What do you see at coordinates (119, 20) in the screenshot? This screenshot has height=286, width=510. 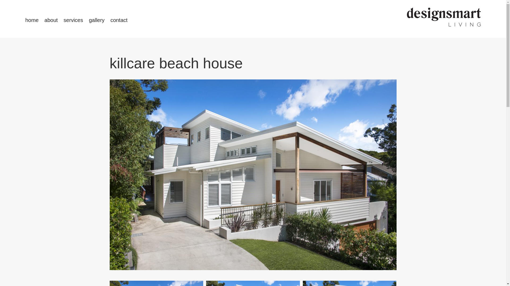 I see `contact` at bounding box center [119, 20].